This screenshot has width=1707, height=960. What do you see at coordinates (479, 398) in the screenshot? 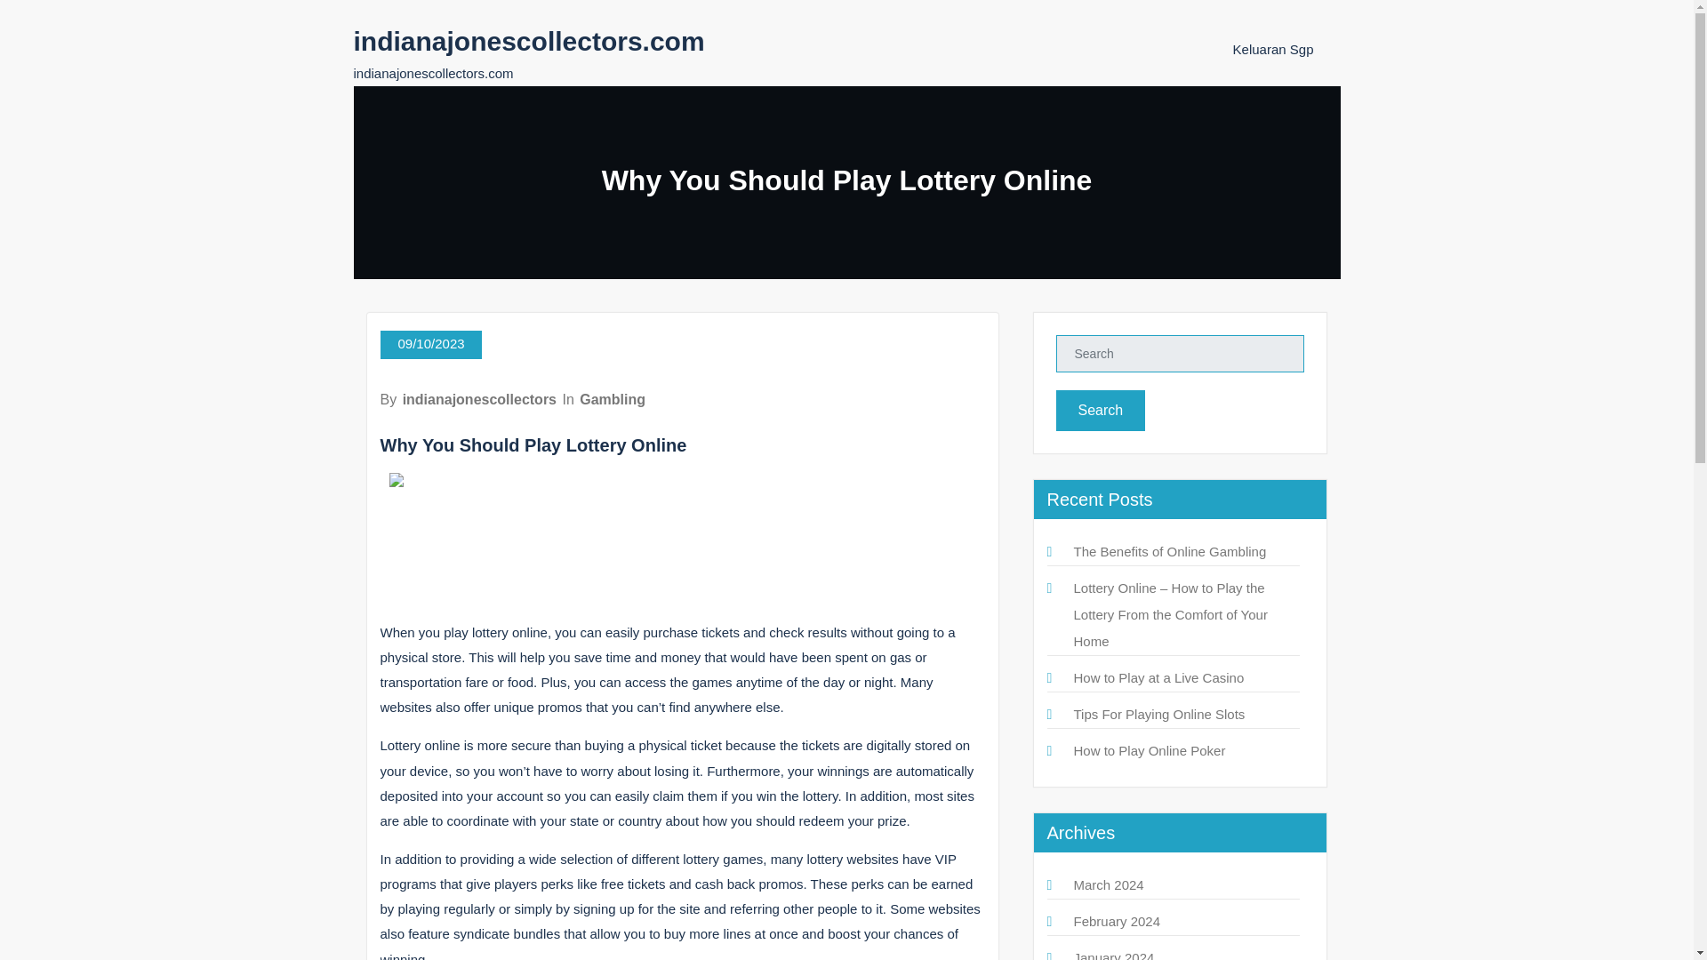
I see `indianajonescollectors` at bounding box center [479, 398].